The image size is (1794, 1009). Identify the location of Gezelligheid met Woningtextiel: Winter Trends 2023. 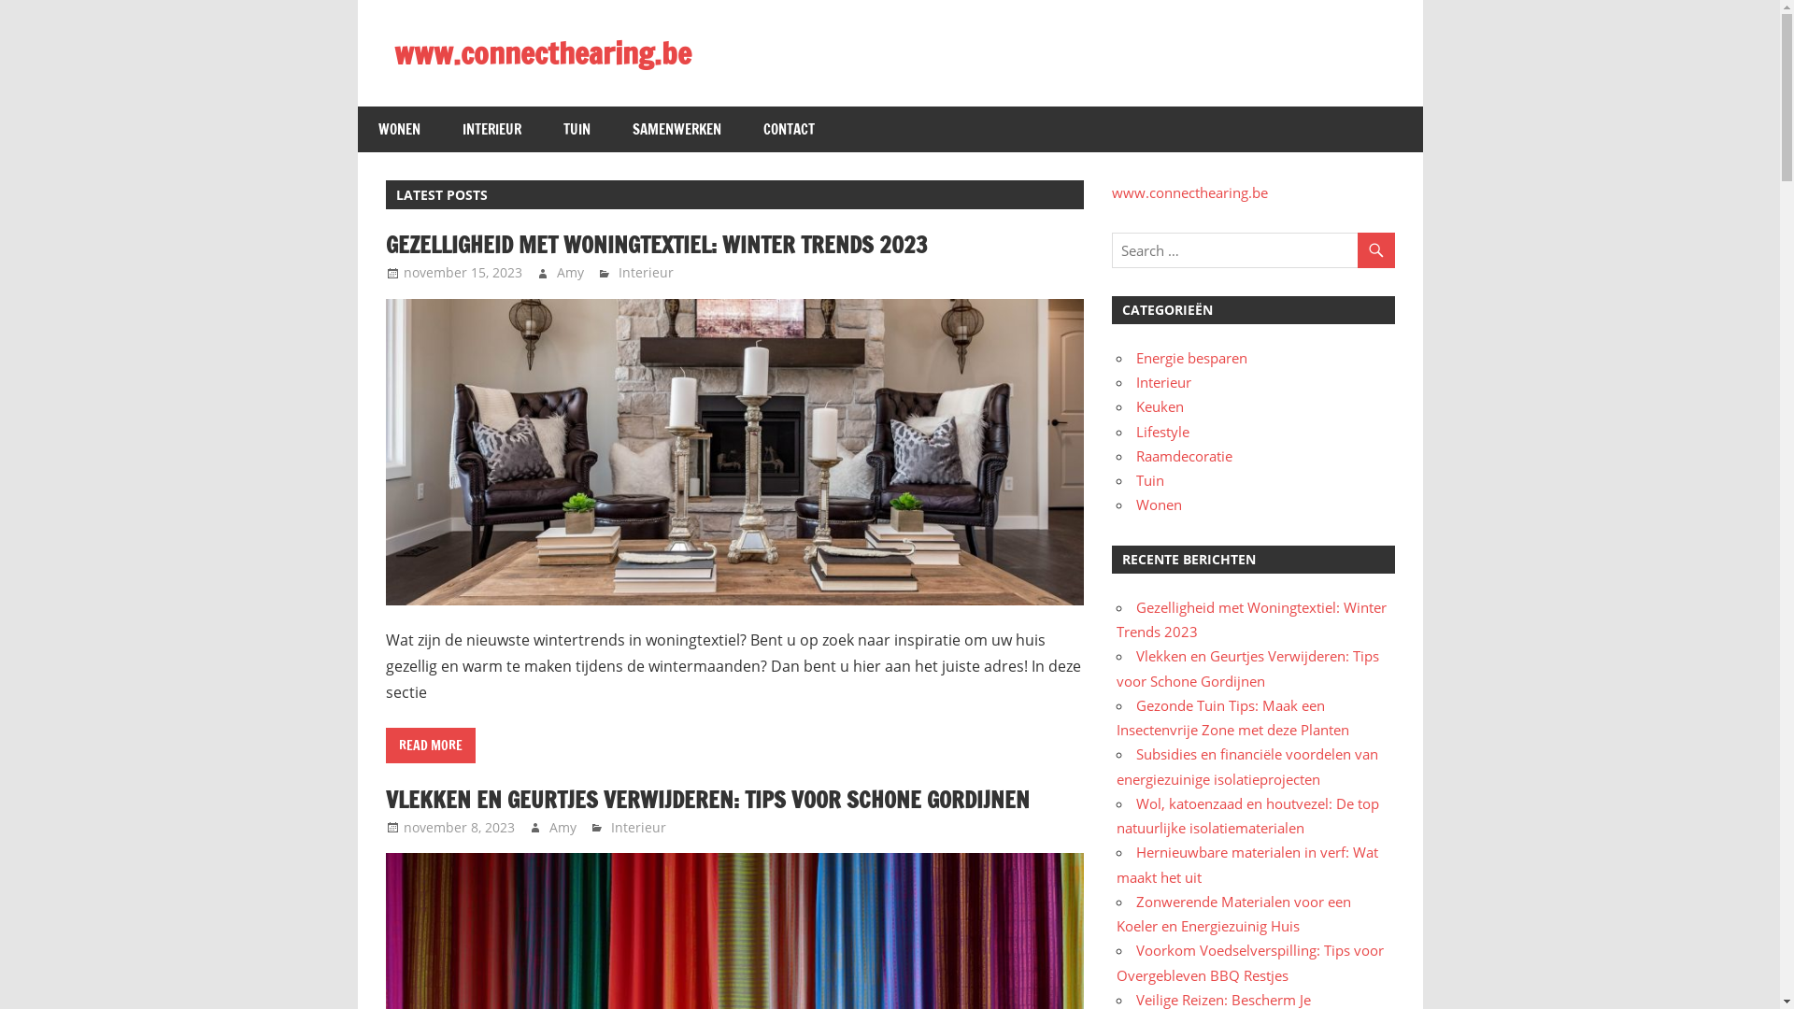
(1252, 619).